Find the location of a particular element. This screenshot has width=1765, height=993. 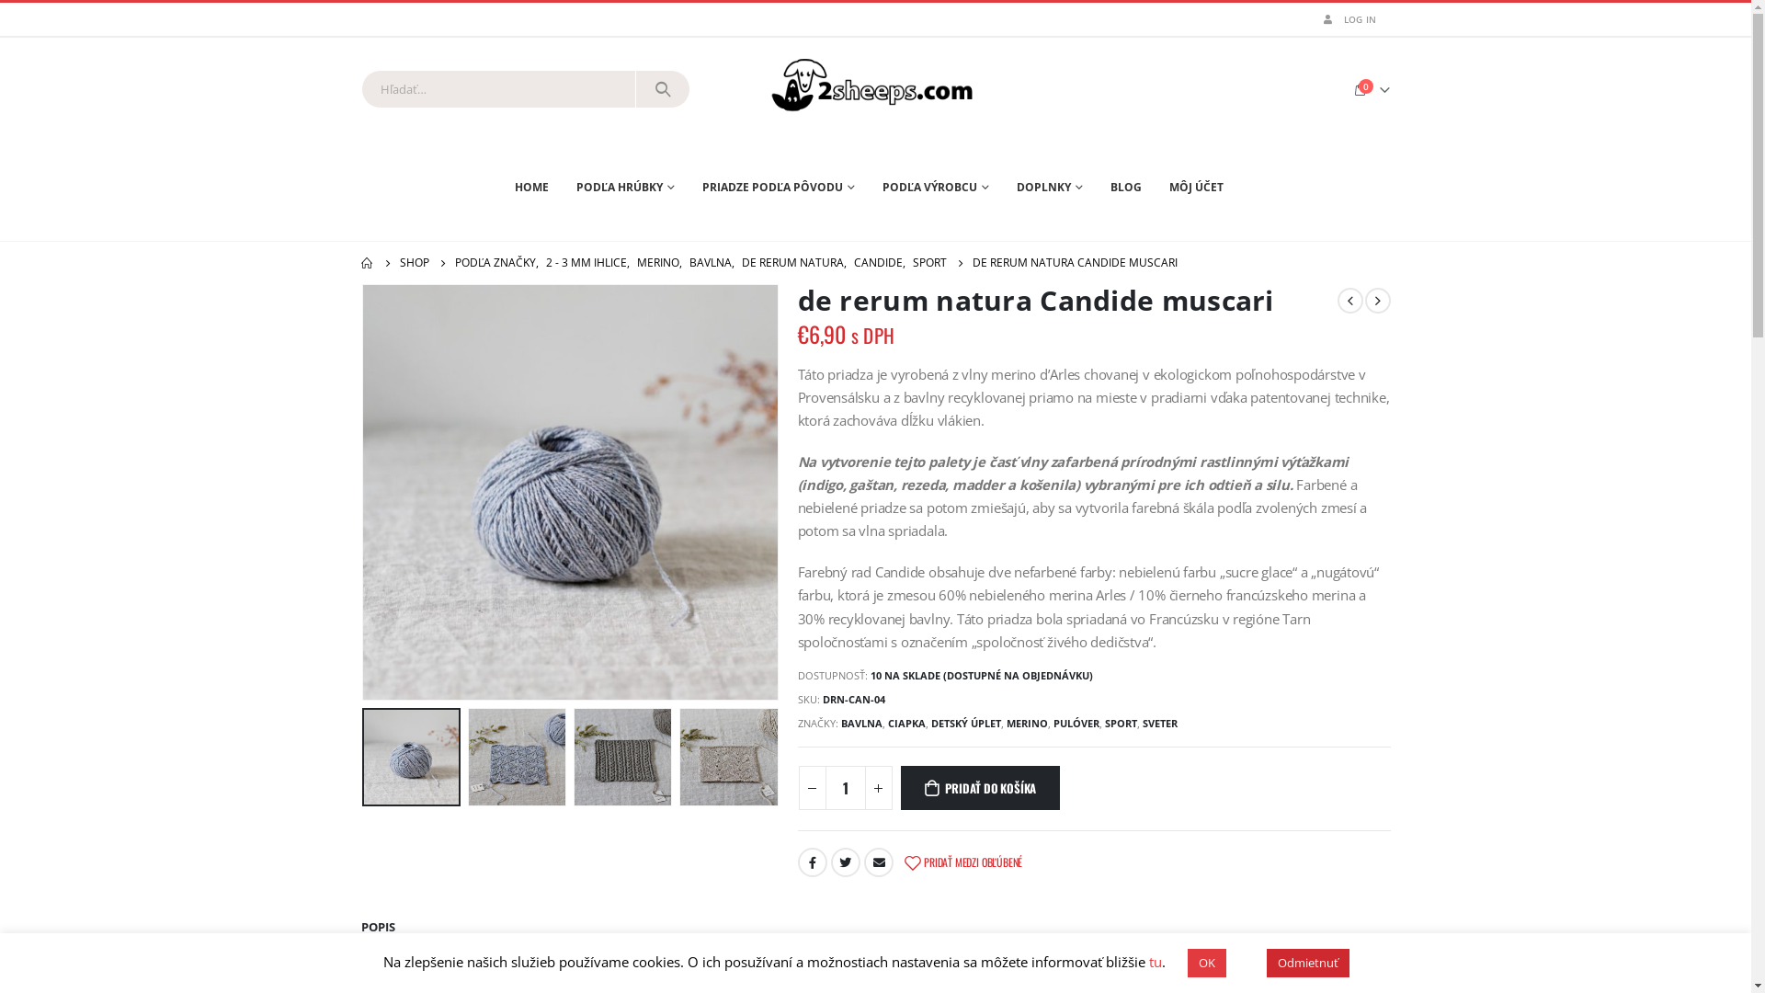

SVETER is located at coordinates (1159, 724).